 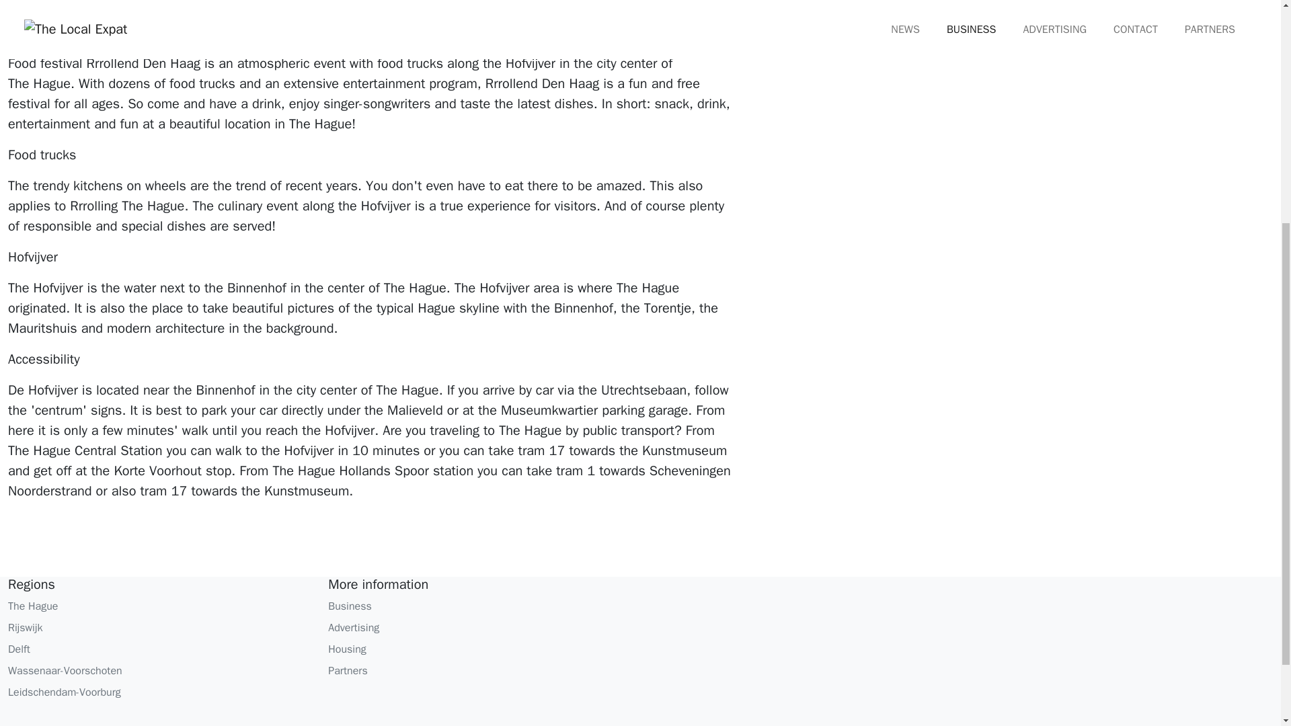 I want to click on Rijswijk, so click(x=160, y=628).